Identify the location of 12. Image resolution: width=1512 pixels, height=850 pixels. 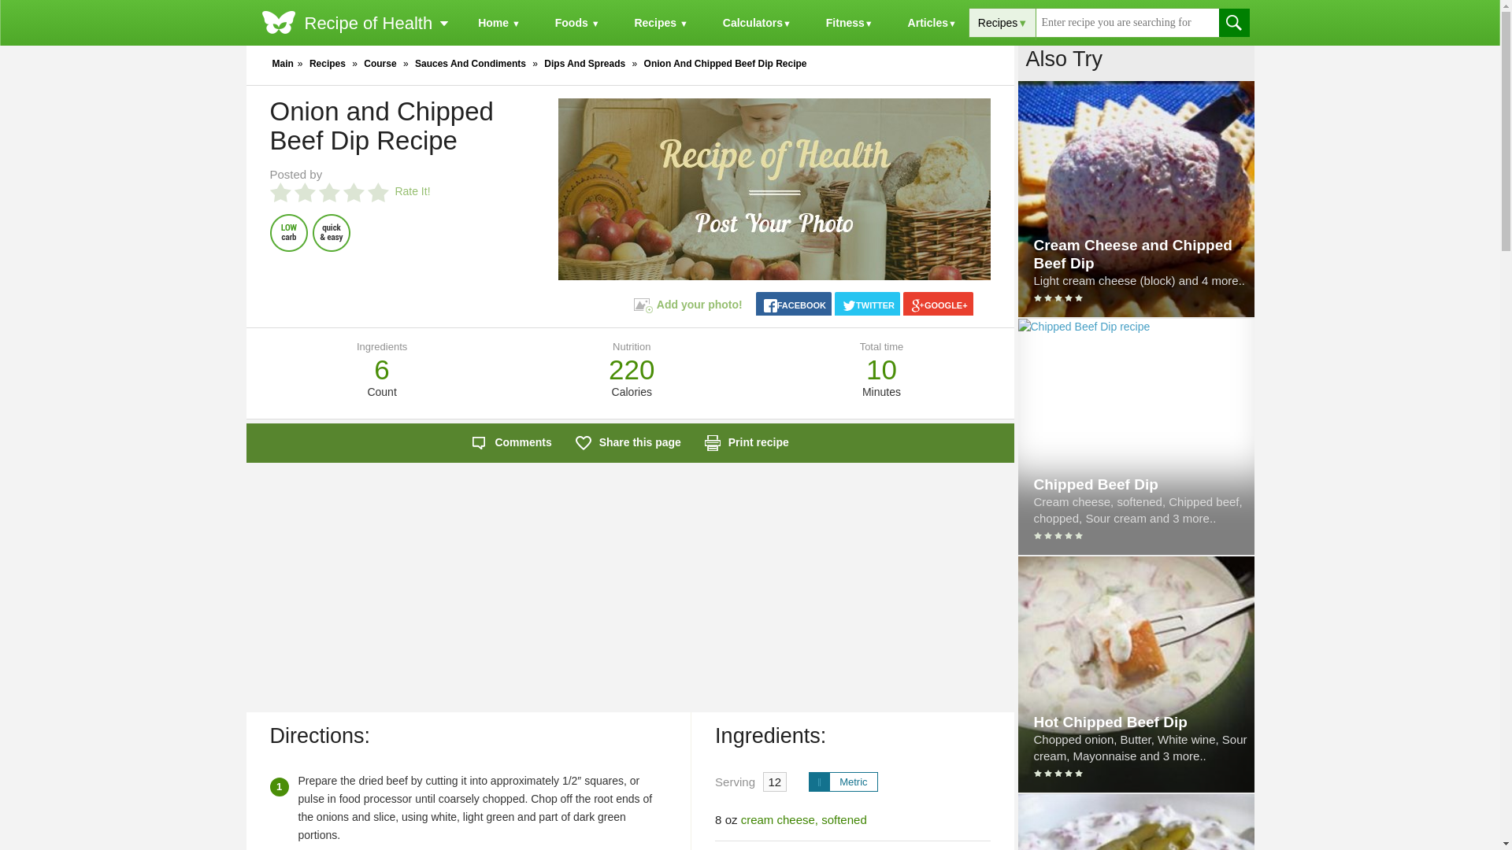
(775, 781).